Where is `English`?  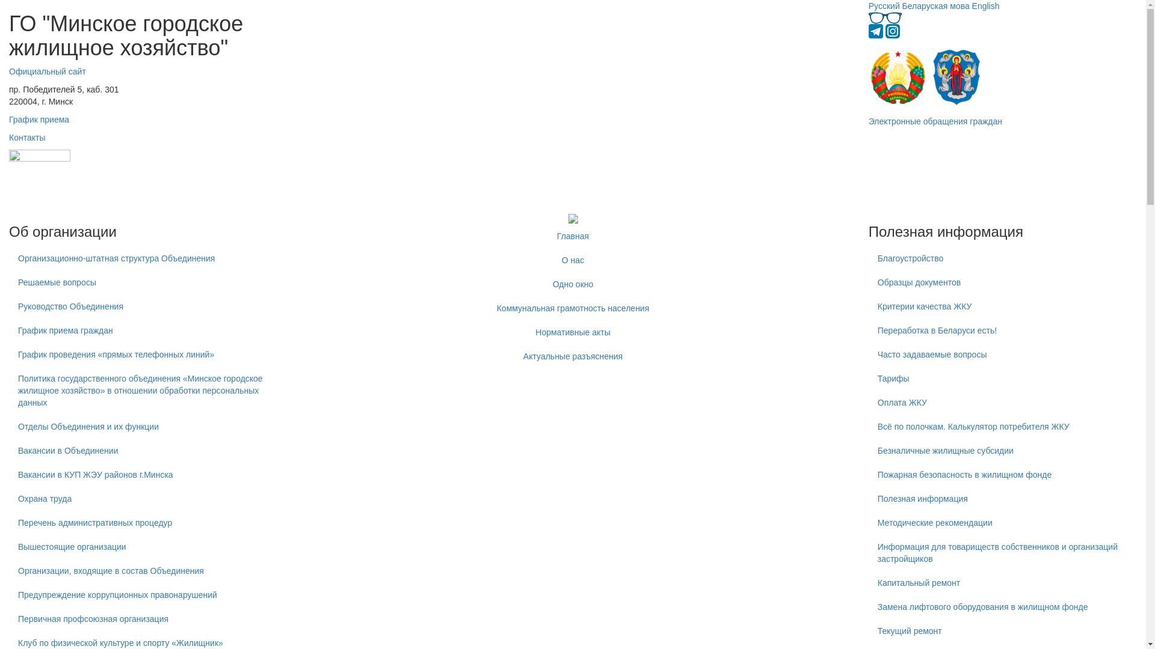 English is located at coordinates (986, 6).